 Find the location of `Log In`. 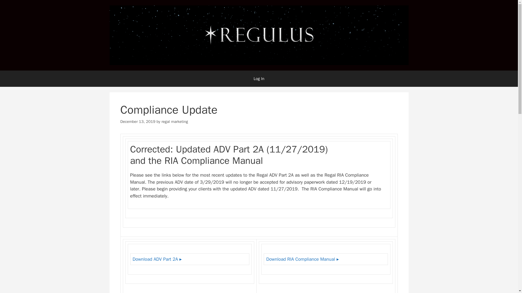

Log In is located at coordinates (259, 79).